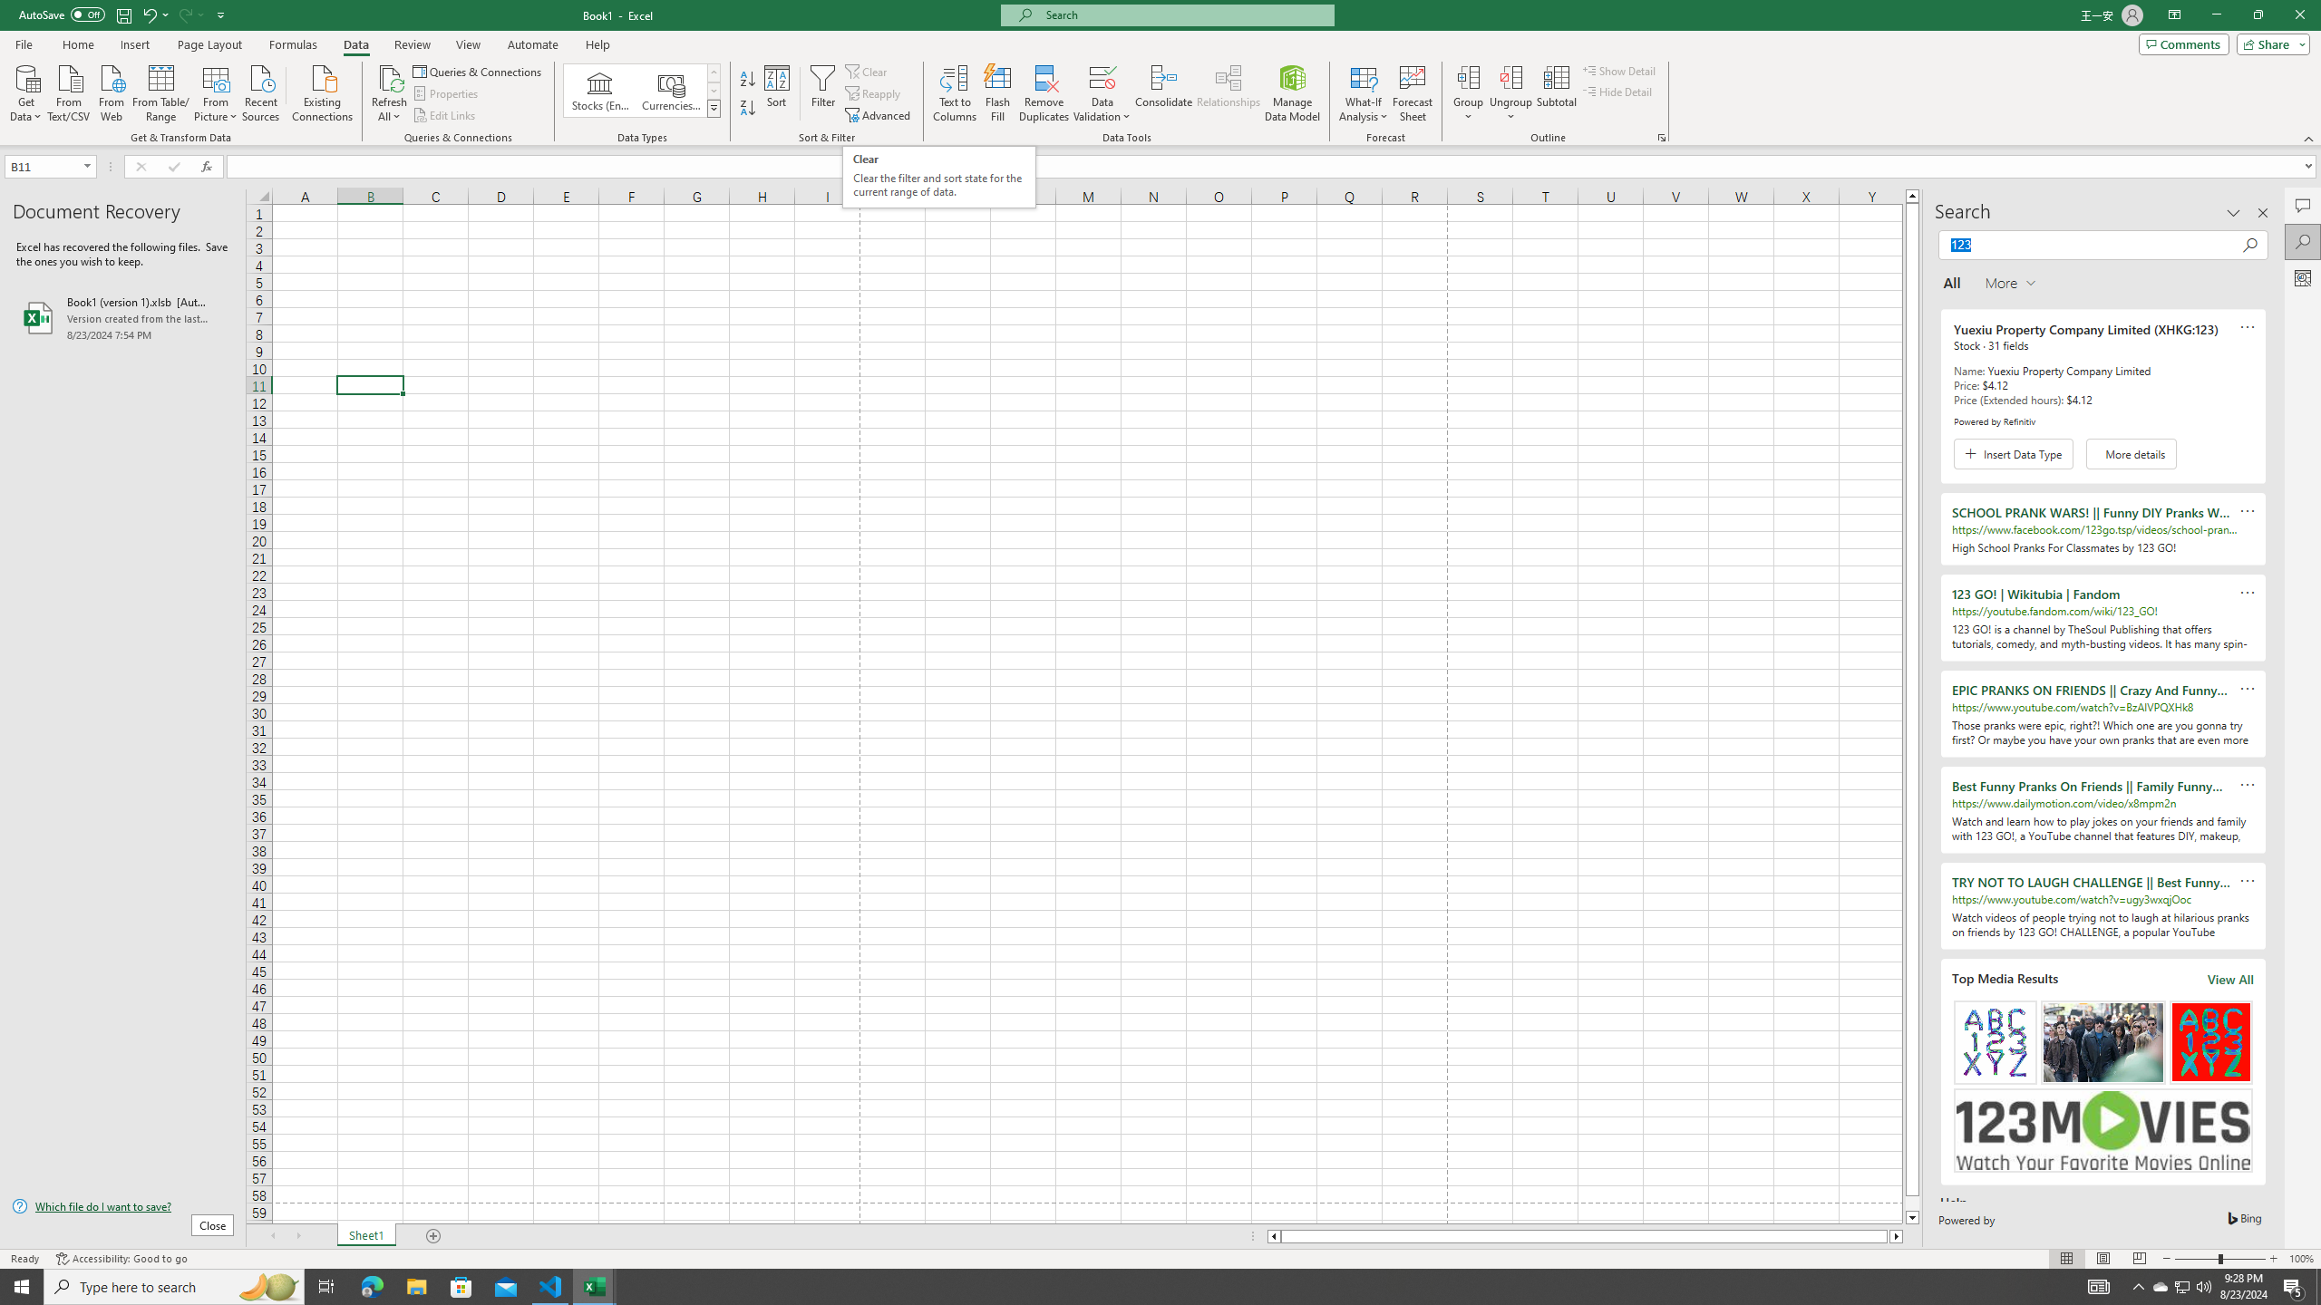  Describe the element at coordinates (111, 92) in the screenshot. I see `From Web` at that location.